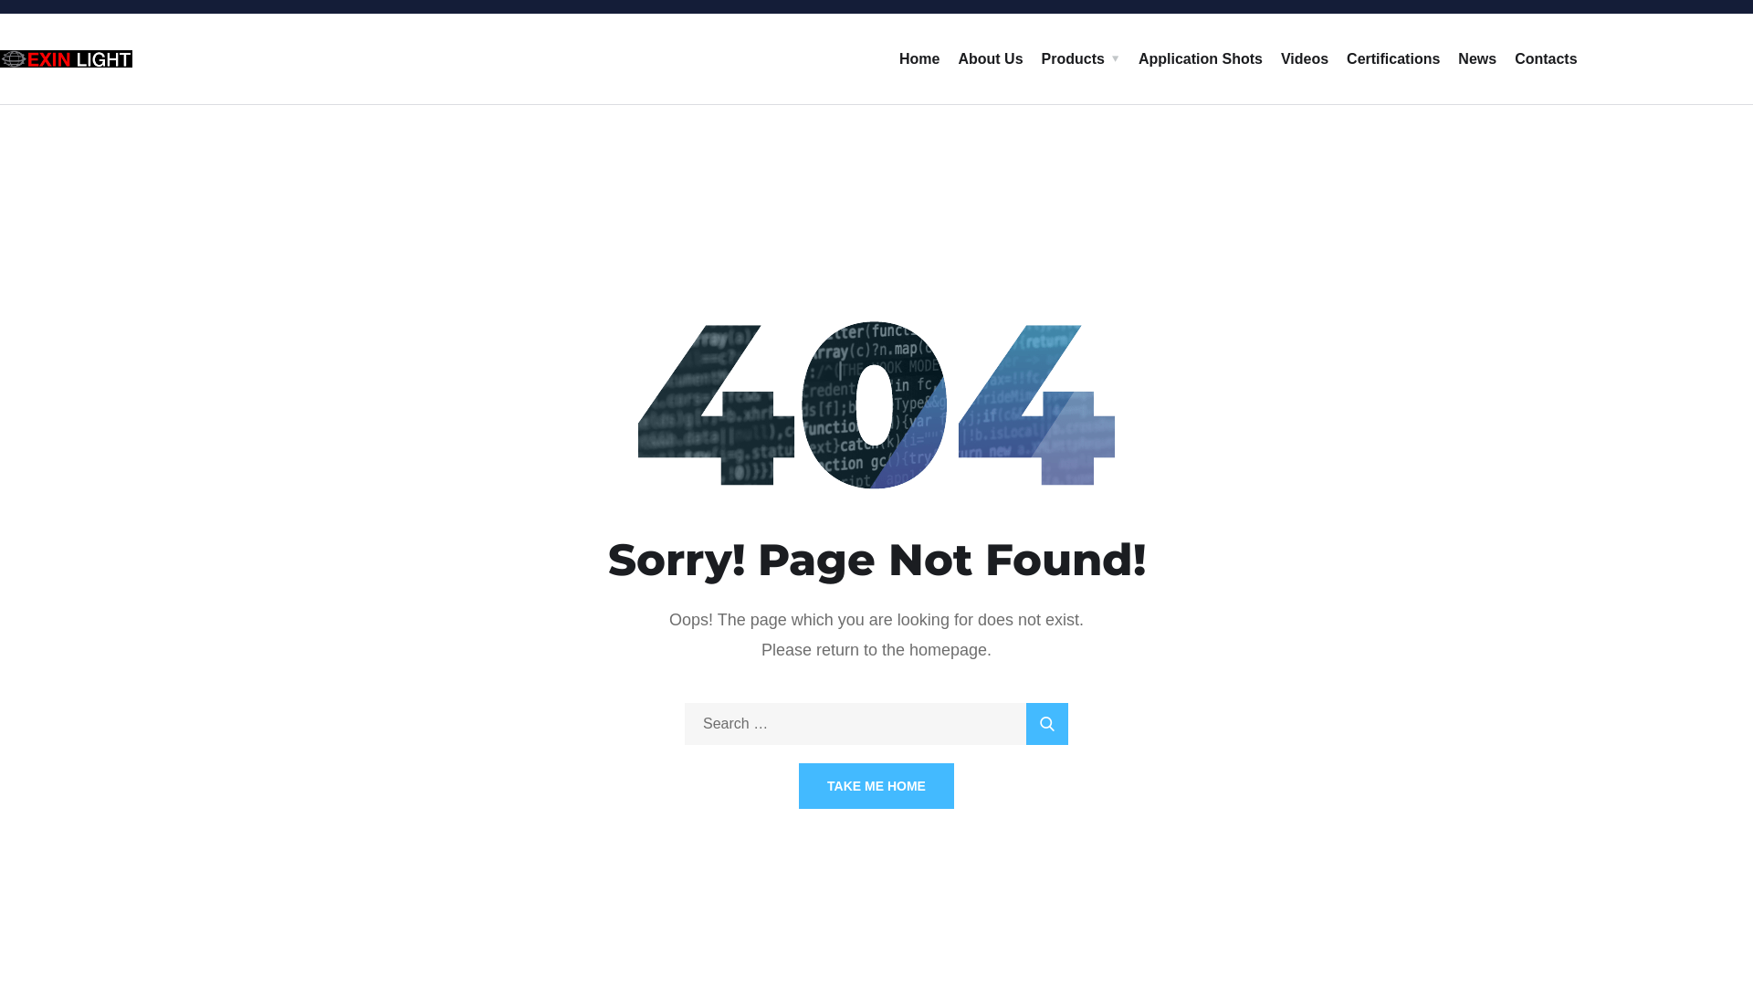 The width and height of the screenshot is (1753, 986). What do you see at coordinates (1546, 58) in the screenshot?
I see `Contacts` at bounding box center [1546, 58].